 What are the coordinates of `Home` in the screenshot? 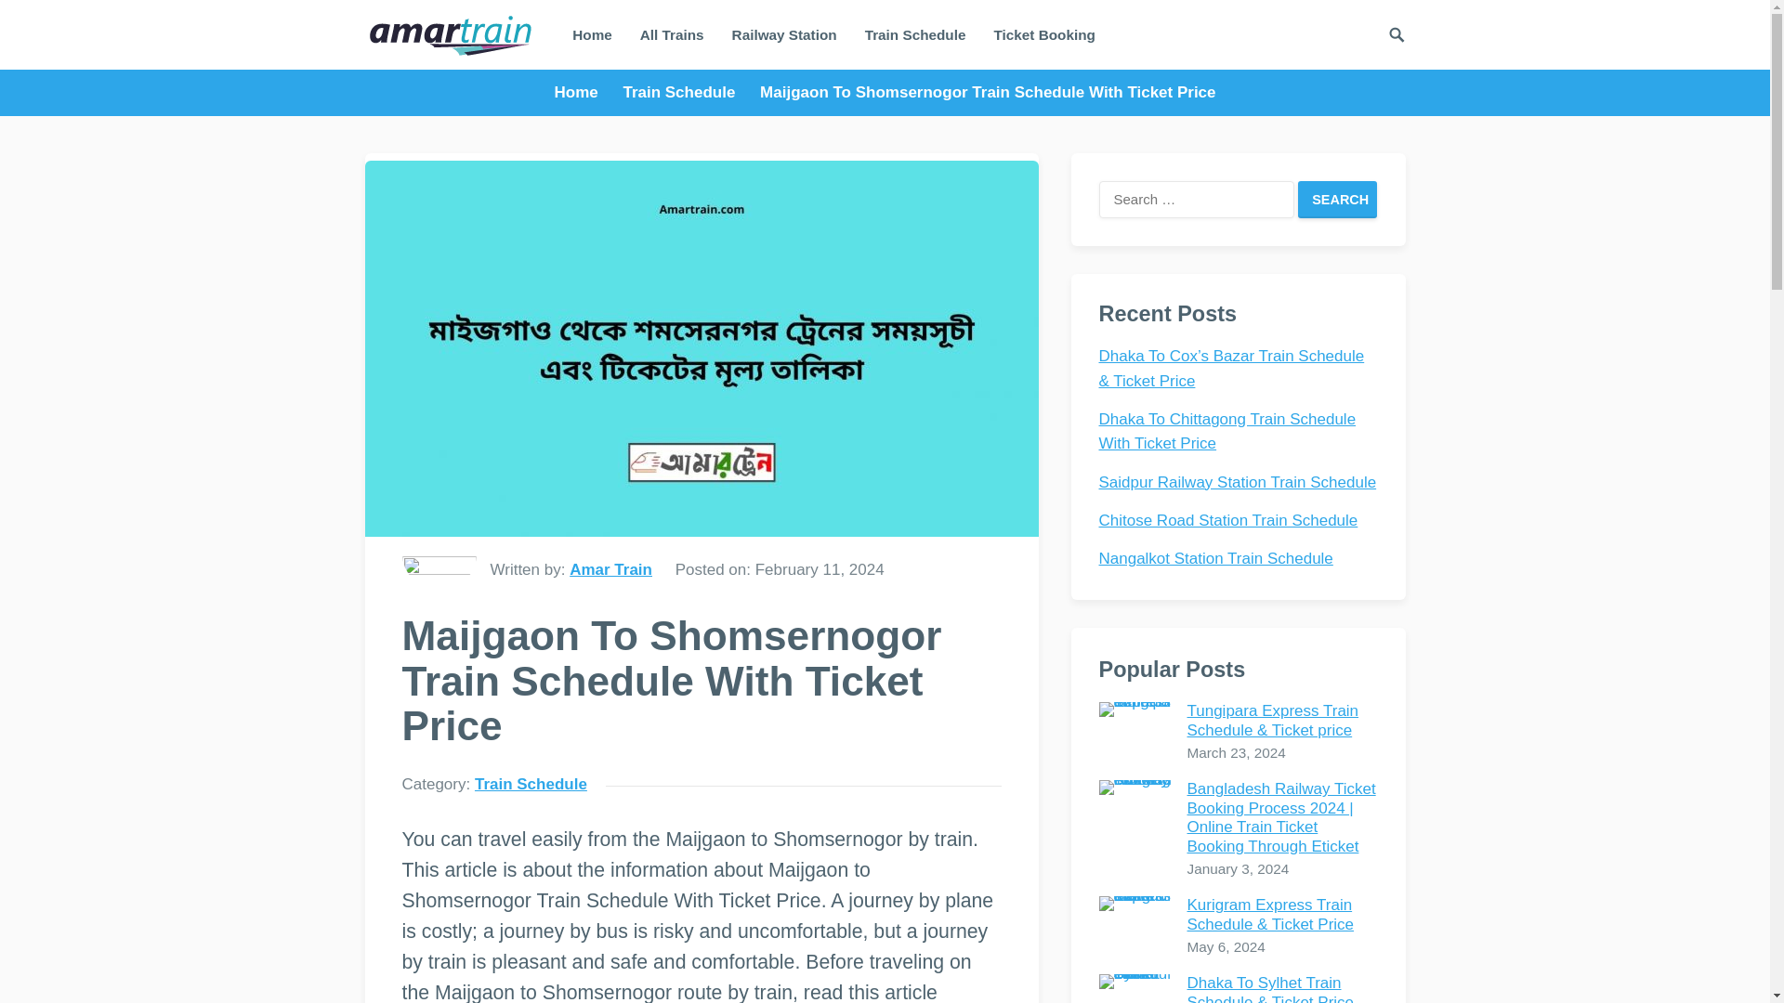 It's located at (584, 92).